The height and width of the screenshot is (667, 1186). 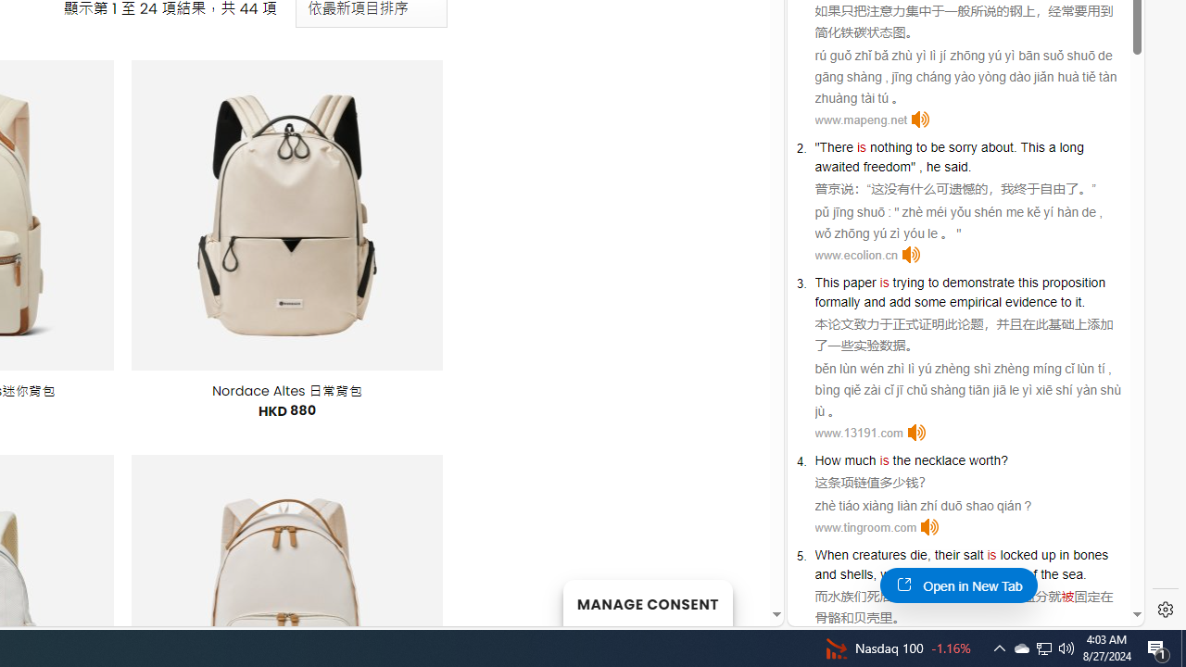 What do you see at coordinates (976, 302) in the screenshot?
I see `empirical` at bounding box center [976, 302].